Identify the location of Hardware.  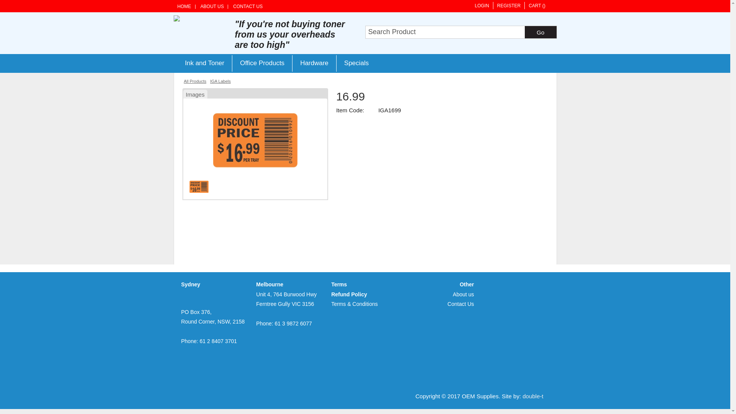
(314, 63).